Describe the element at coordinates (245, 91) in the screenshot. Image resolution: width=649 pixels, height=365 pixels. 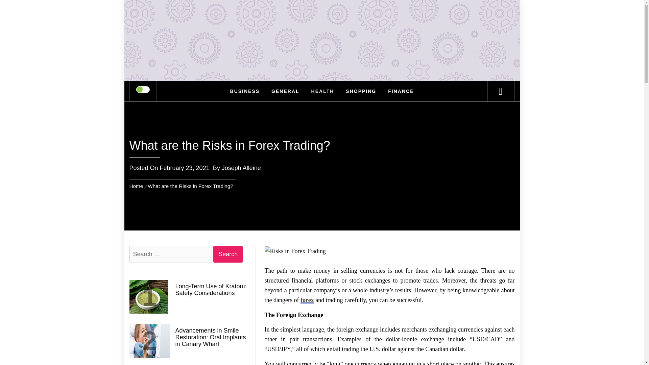
I see `BUSINESS` at that location.